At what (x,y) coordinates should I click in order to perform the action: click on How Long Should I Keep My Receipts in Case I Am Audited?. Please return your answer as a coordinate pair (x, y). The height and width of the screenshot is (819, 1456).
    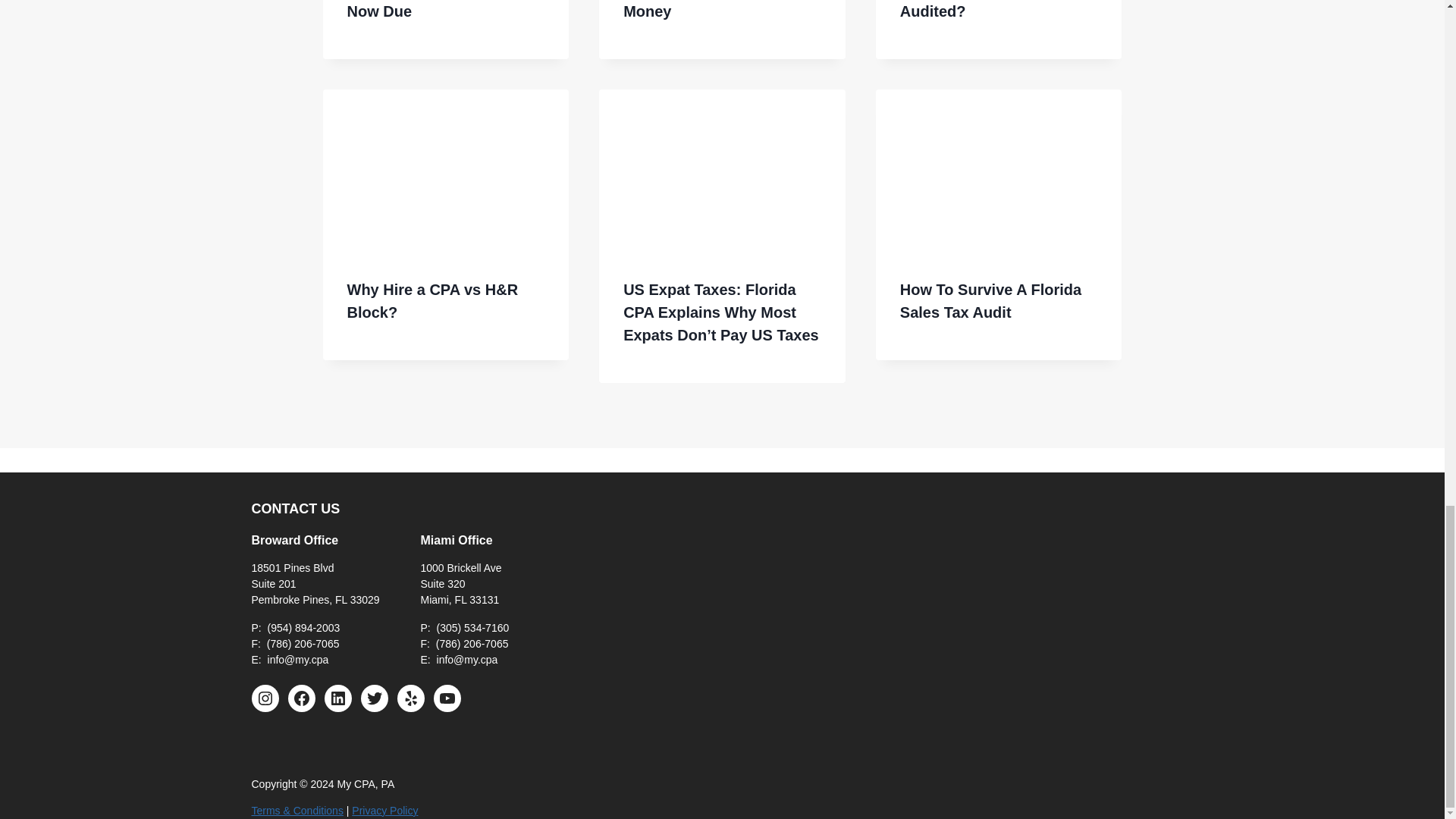
    Looking at the image, I should click on (991, 9).